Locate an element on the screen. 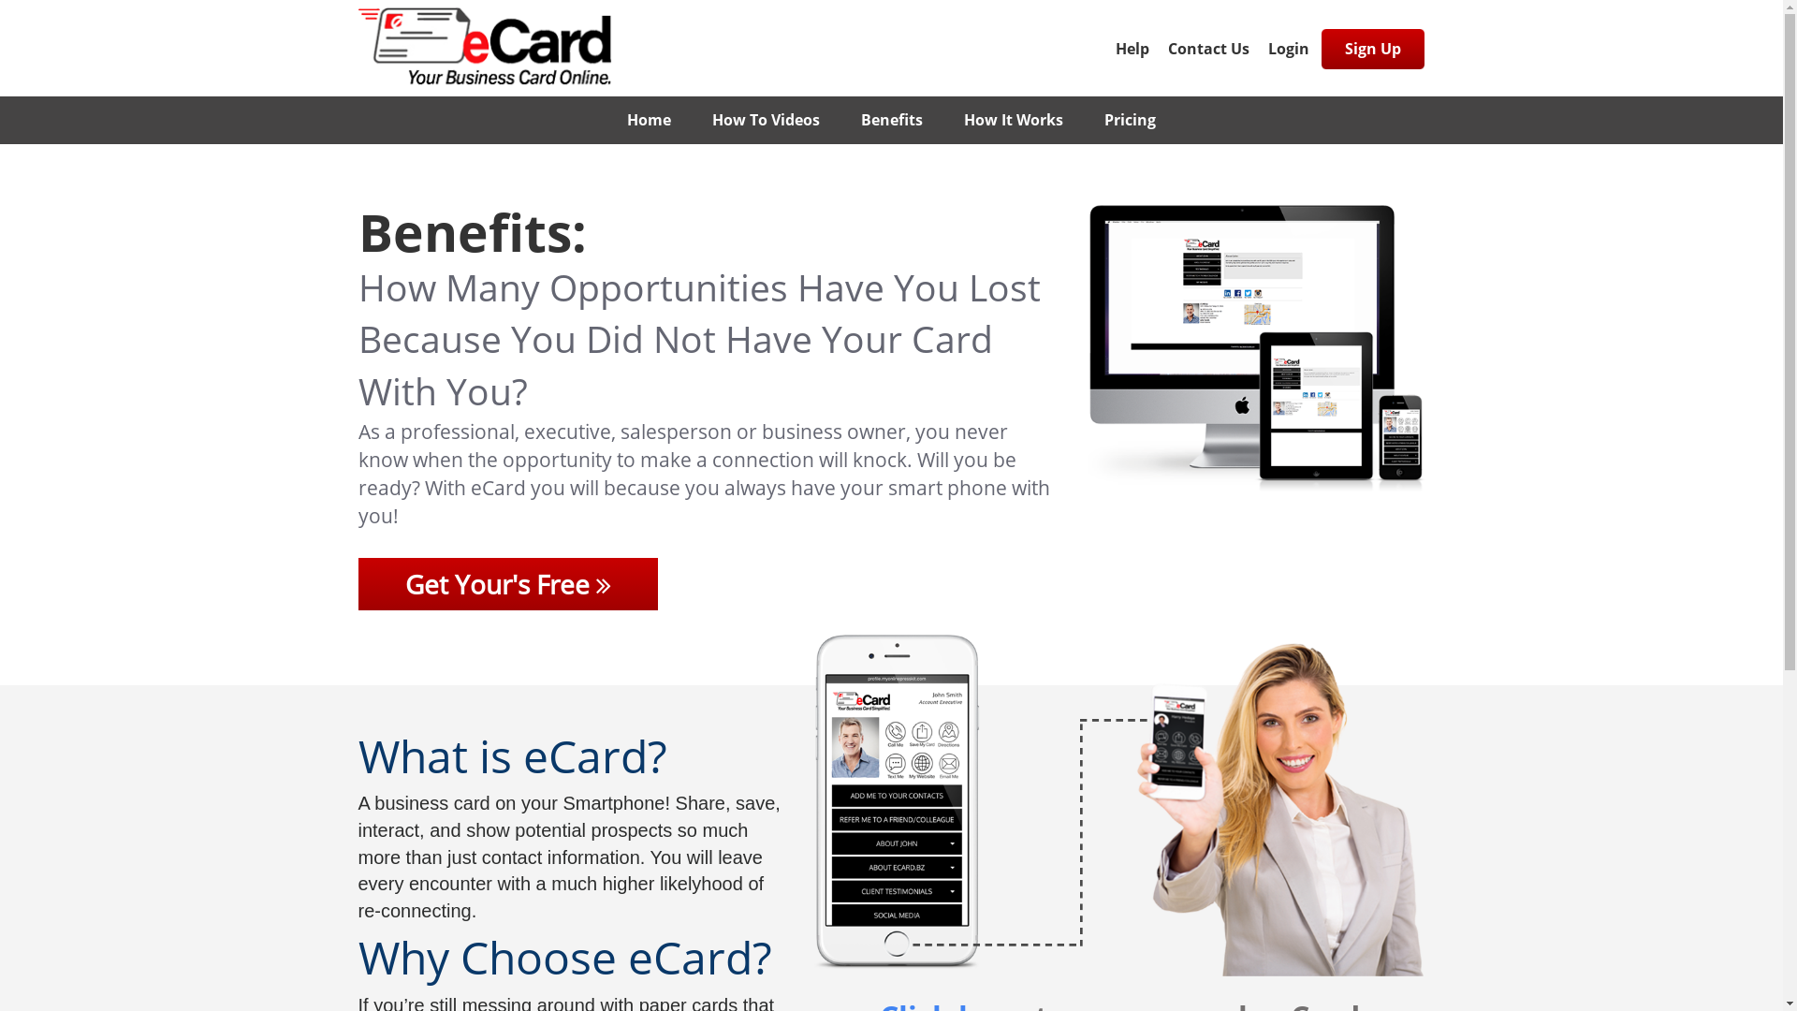 This screenshot has height=1011, width=1797. Login is located at coordinates (1288, 49).